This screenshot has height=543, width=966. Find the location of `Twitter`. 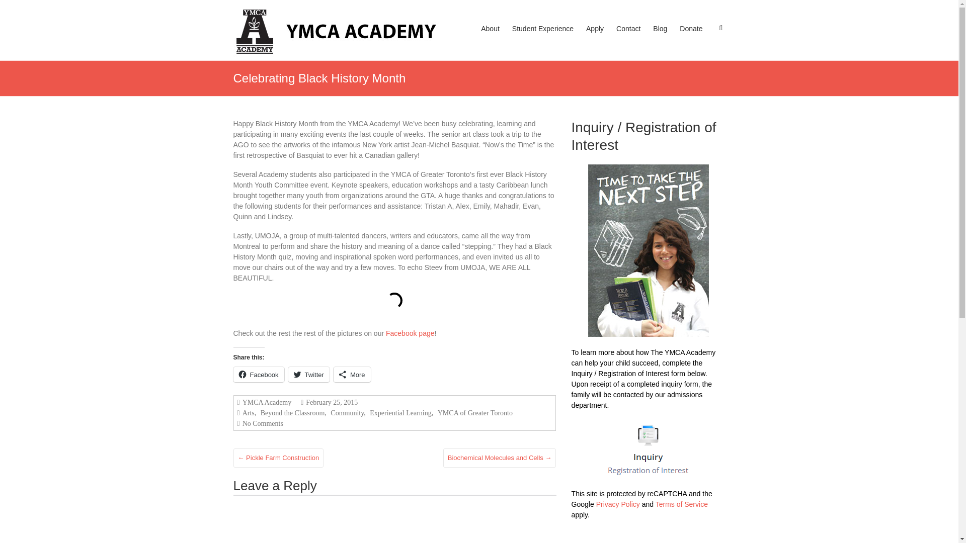

Twitter is located at coordinates (308, 375).